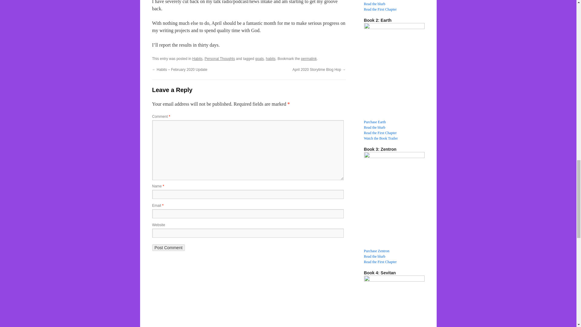 The height and width of the screenshot is (327, 581). What do you see at coordinates (197, 58) in the screenshot?
I see `Habits` at bounding box center [197, 58].